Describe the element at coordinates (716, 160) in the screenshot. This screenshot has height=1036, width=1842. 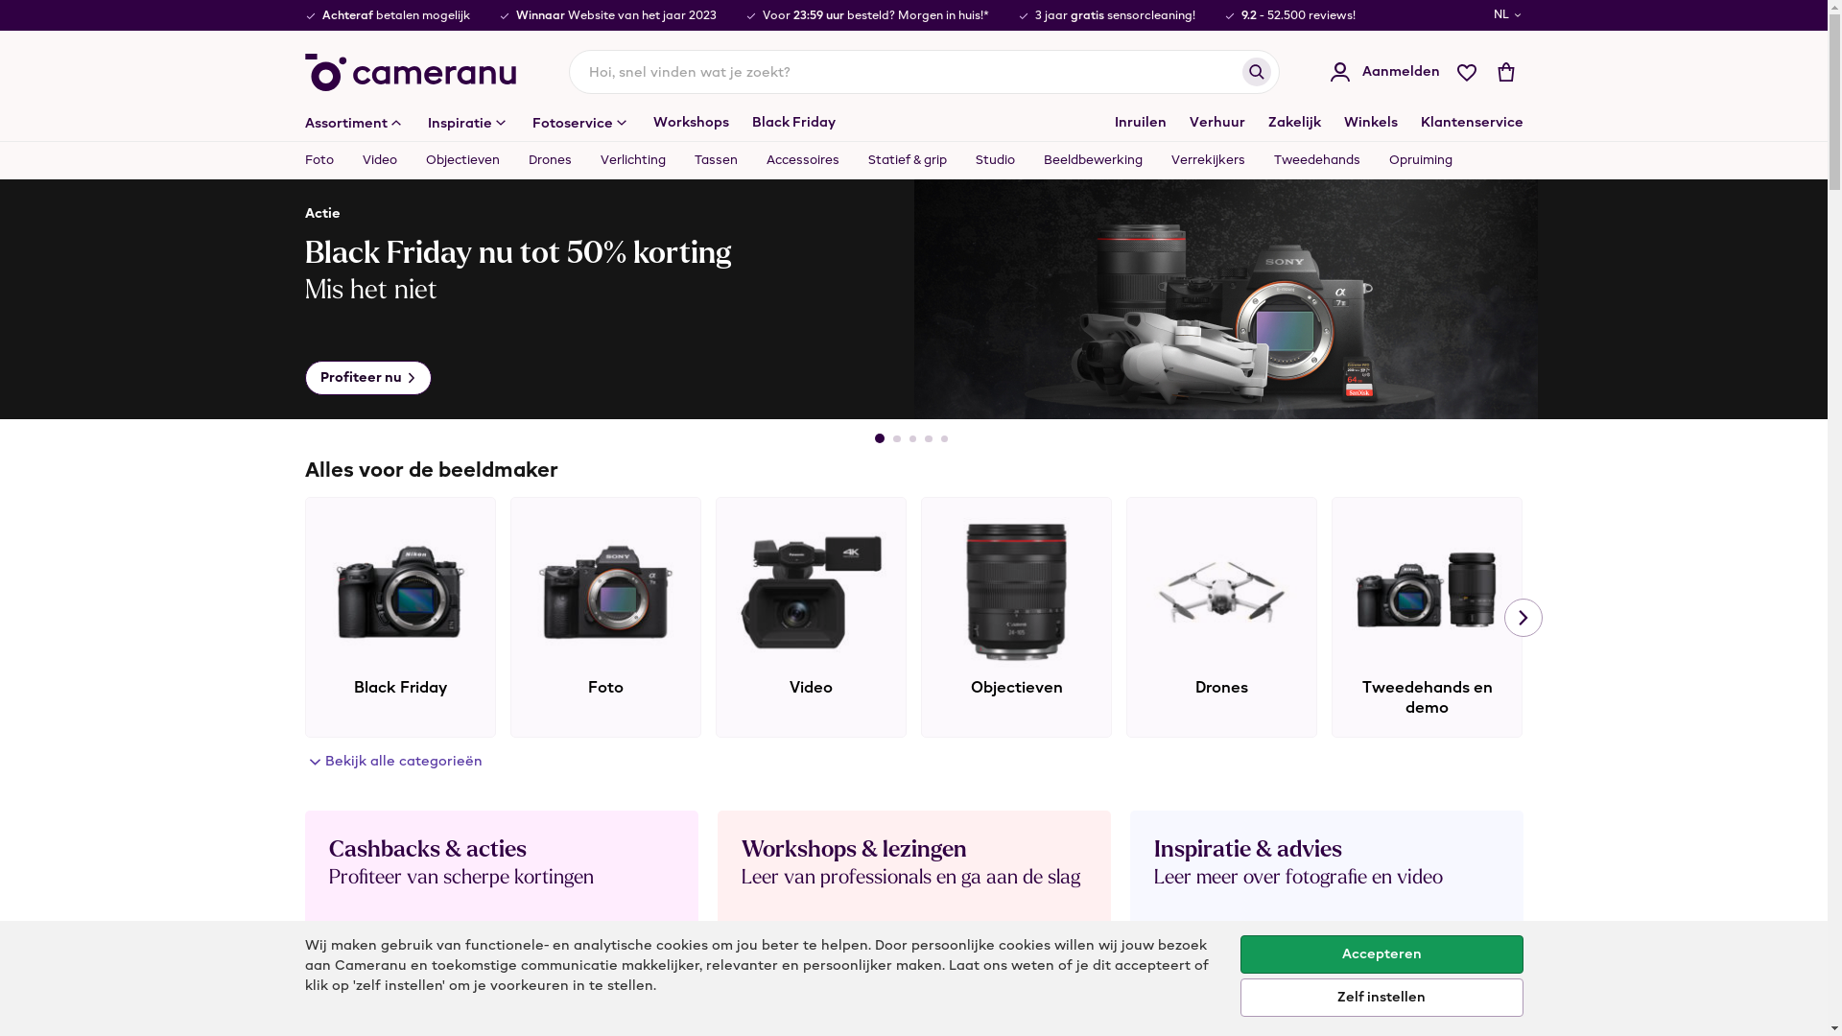
I see `Tassen` at that location.